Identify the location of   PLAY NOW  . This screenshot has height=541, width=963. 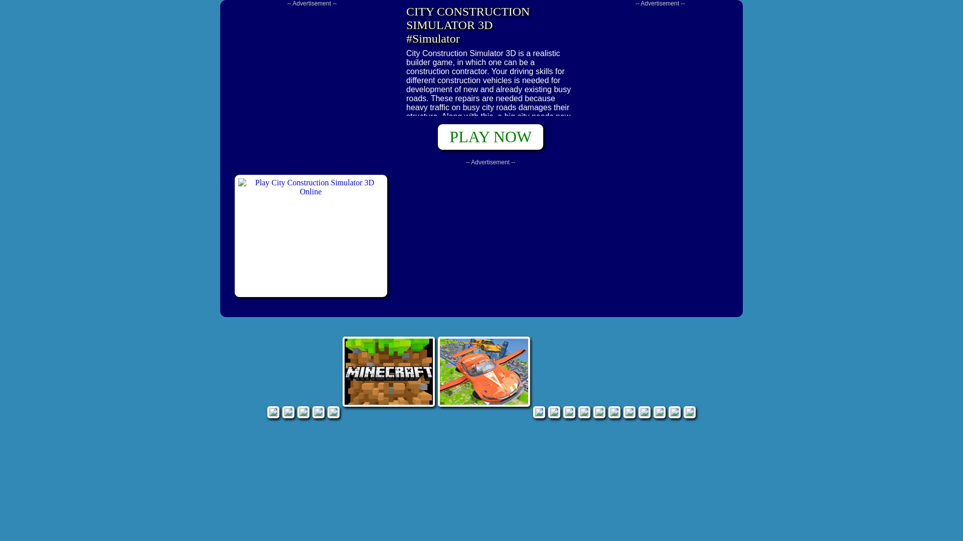
(491, 137).